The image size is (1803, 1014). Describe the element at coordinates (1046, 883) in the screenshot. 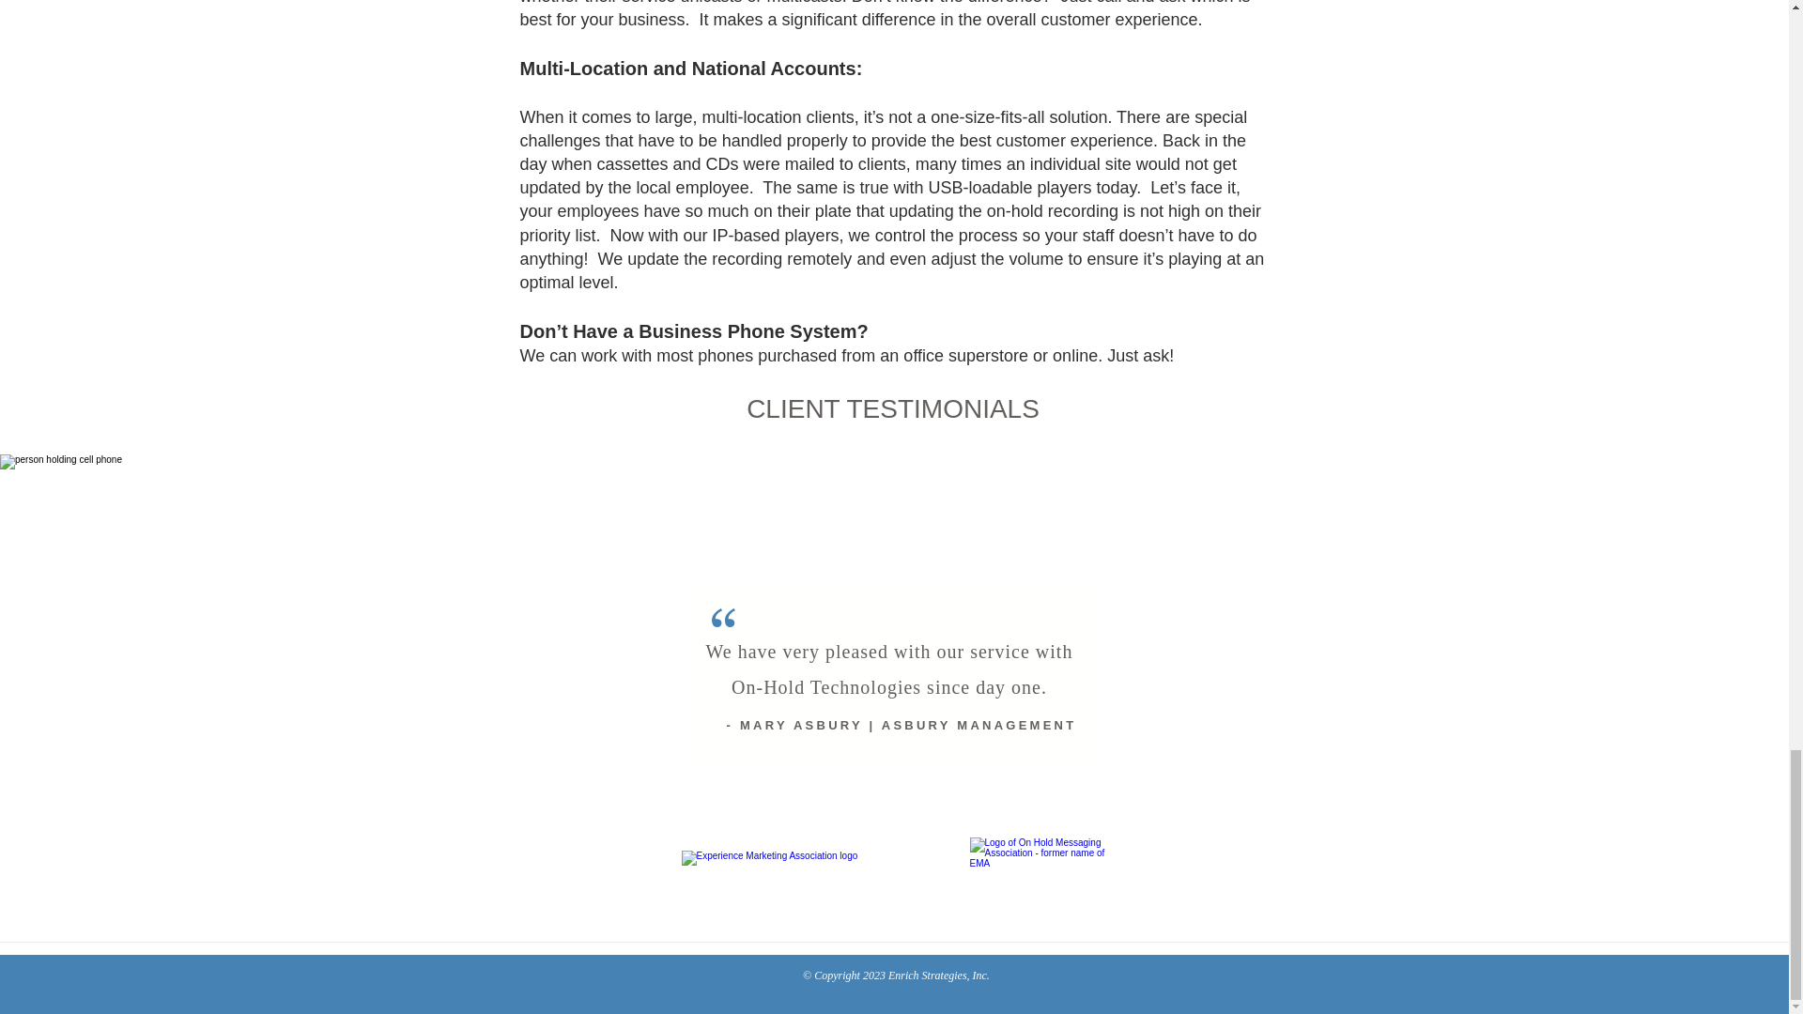

I see `Click on link to verify EMA membership` at that location.